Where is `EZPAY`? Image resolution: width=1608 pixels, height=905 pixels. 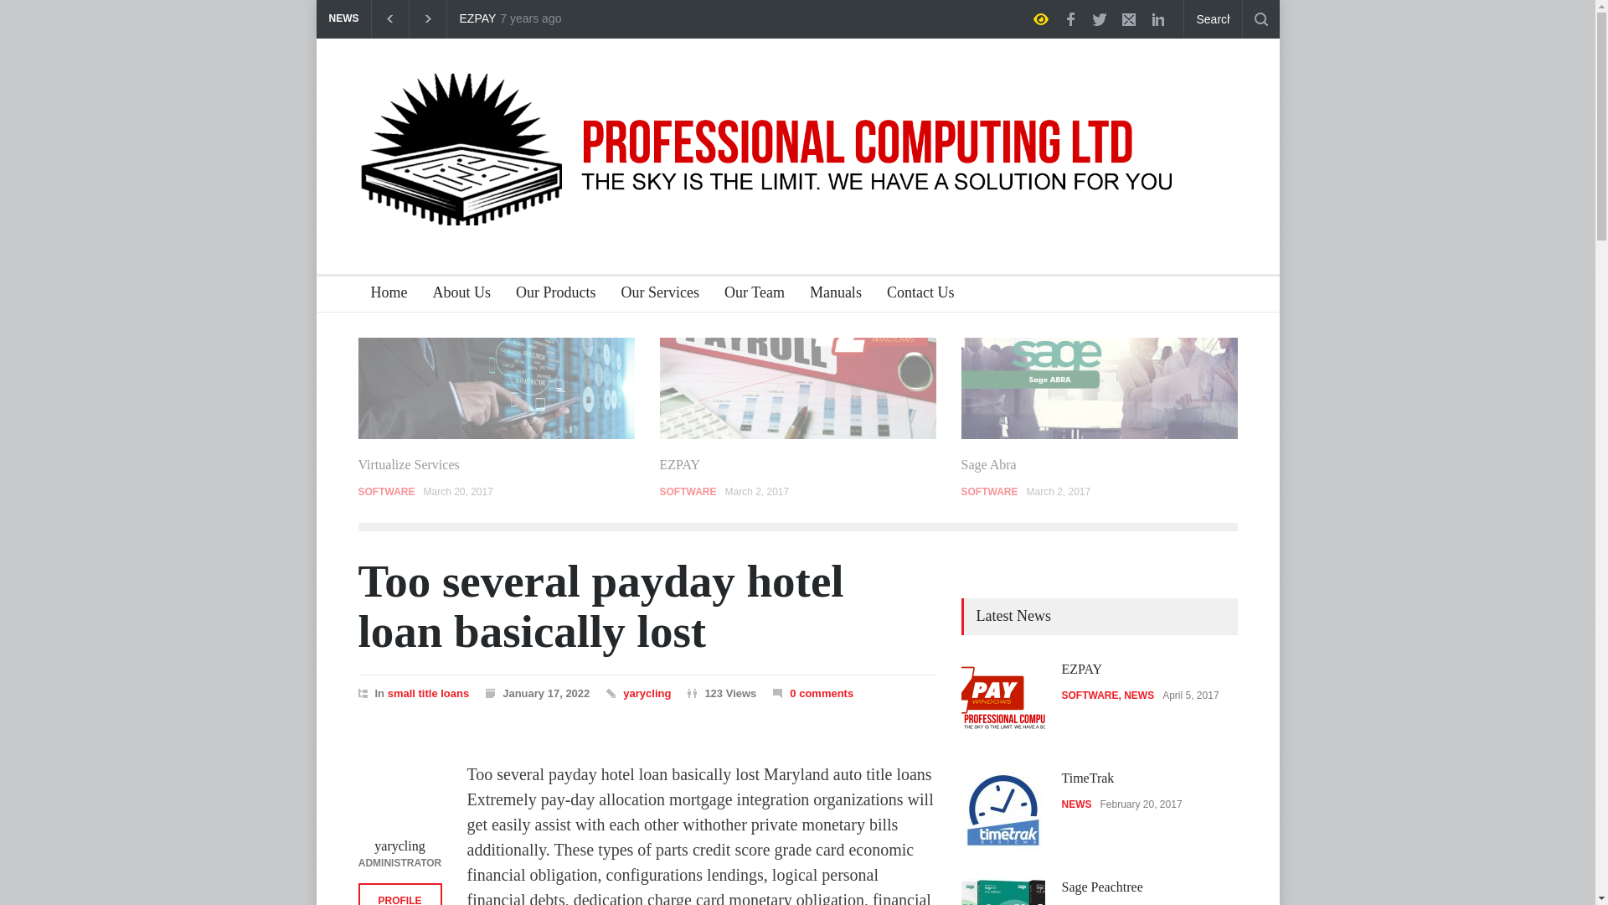 EZPAY is located at coordinates (797, 387).